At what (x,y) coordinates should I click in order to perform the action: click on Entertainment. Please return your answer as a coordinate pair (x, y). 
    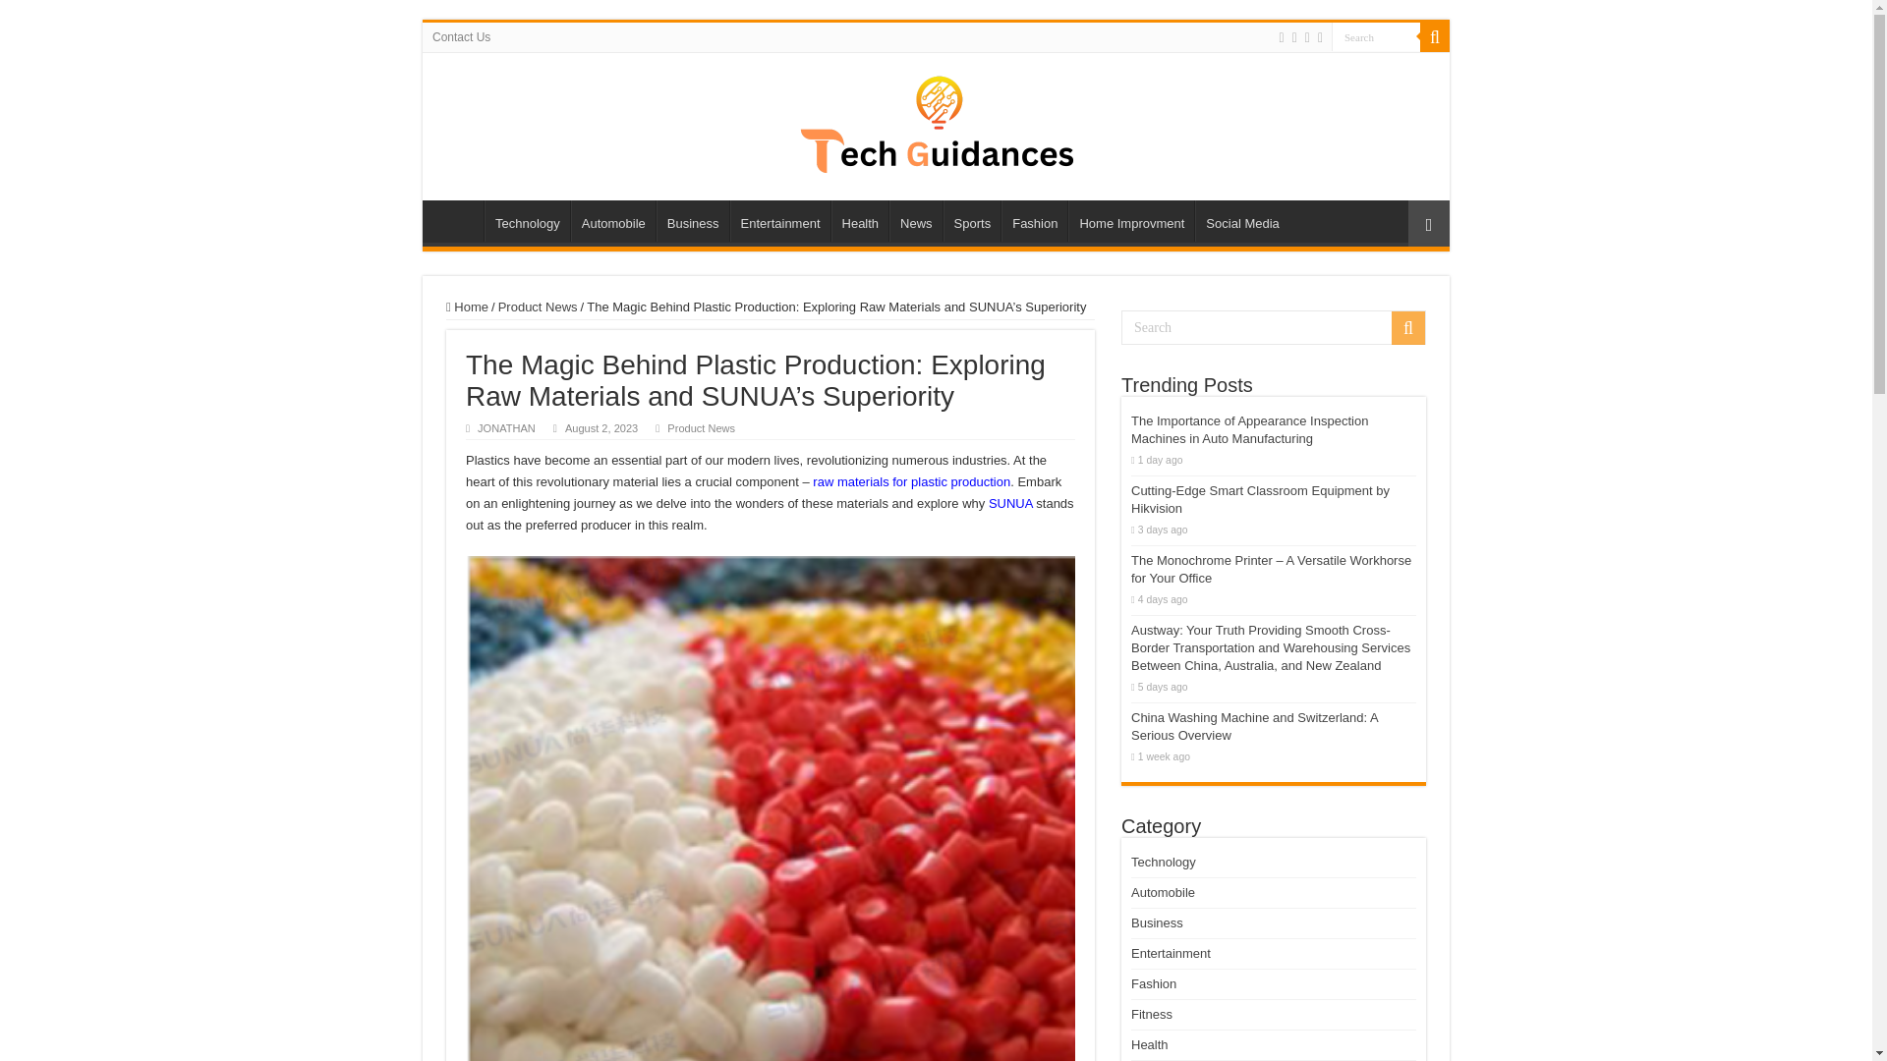
    Looking at the image, I should click on (780, 221).